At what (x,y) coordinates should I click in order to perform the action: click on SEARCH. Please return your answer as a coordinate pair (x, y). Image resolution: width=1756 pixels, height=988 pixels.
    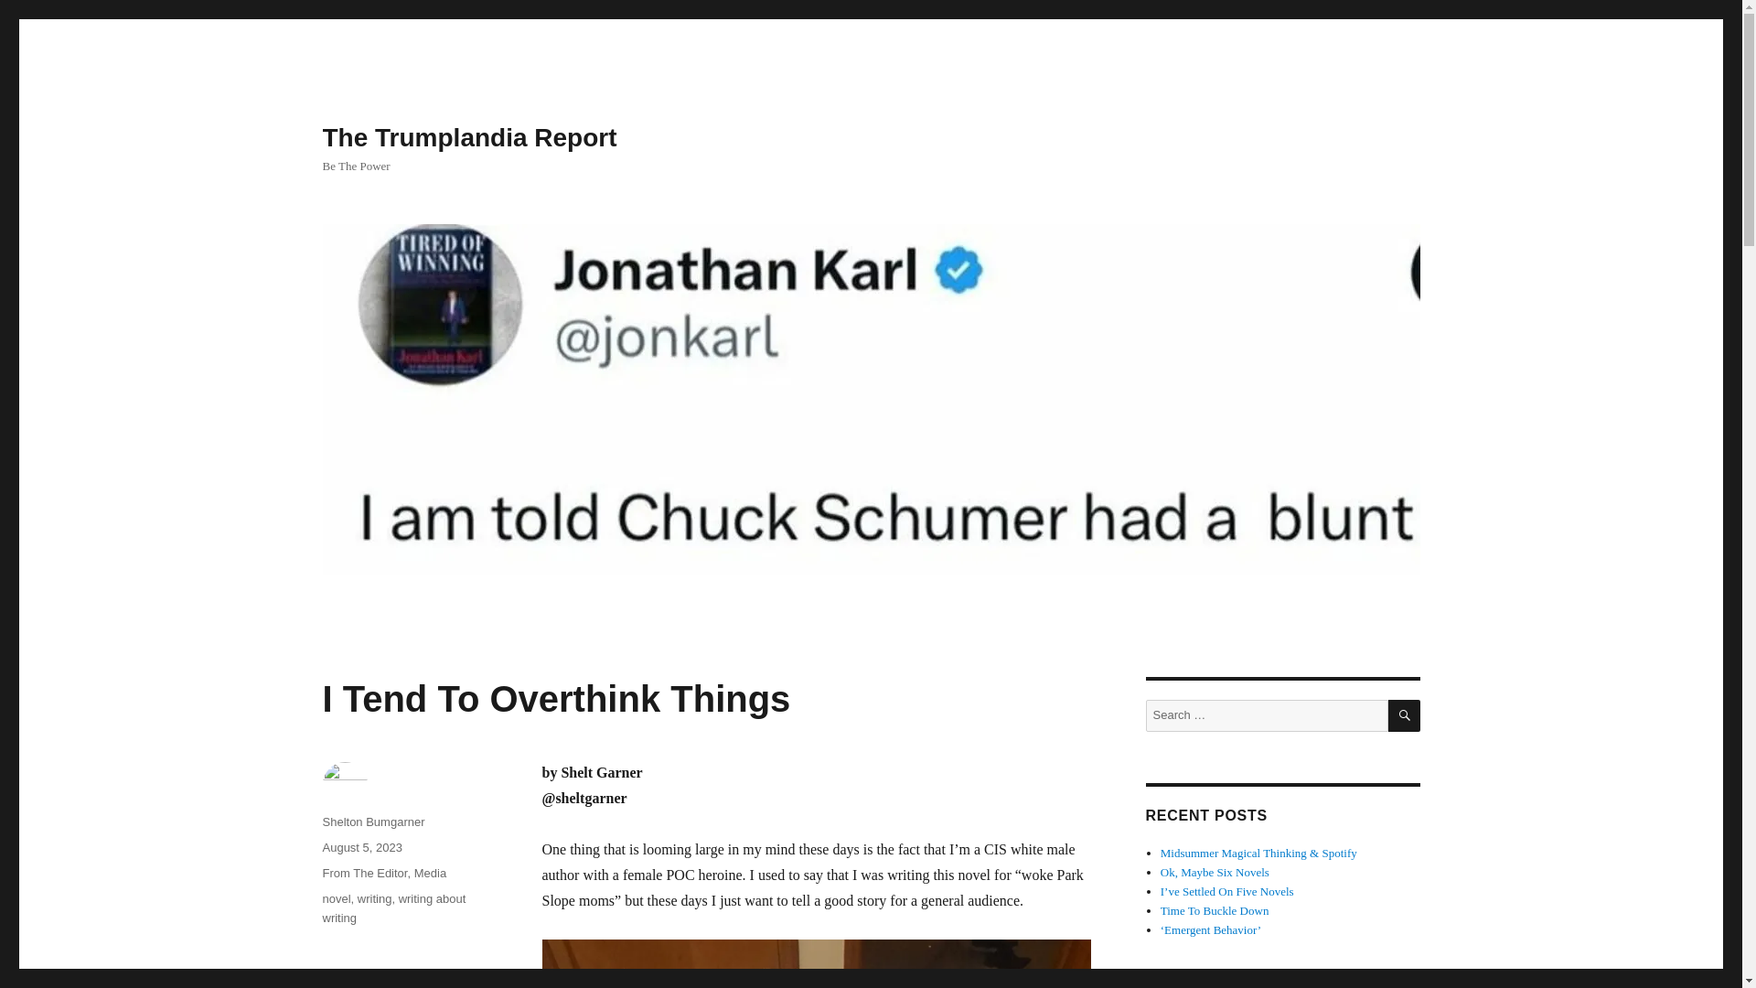
    Looking at the image, I should click on (1405, 715).